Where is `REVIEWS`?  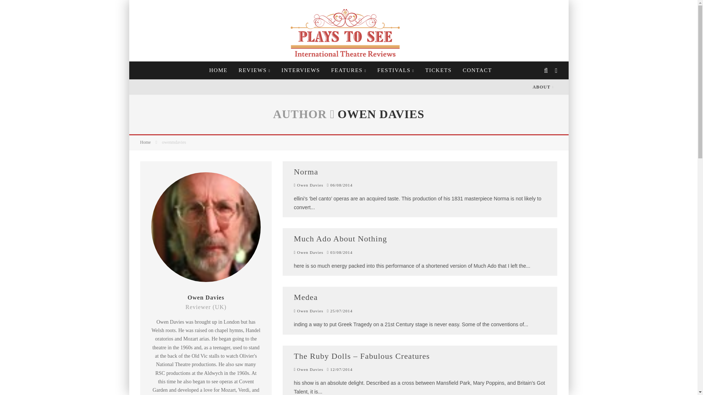
REVIEWS is located at coordinates (254, 70).